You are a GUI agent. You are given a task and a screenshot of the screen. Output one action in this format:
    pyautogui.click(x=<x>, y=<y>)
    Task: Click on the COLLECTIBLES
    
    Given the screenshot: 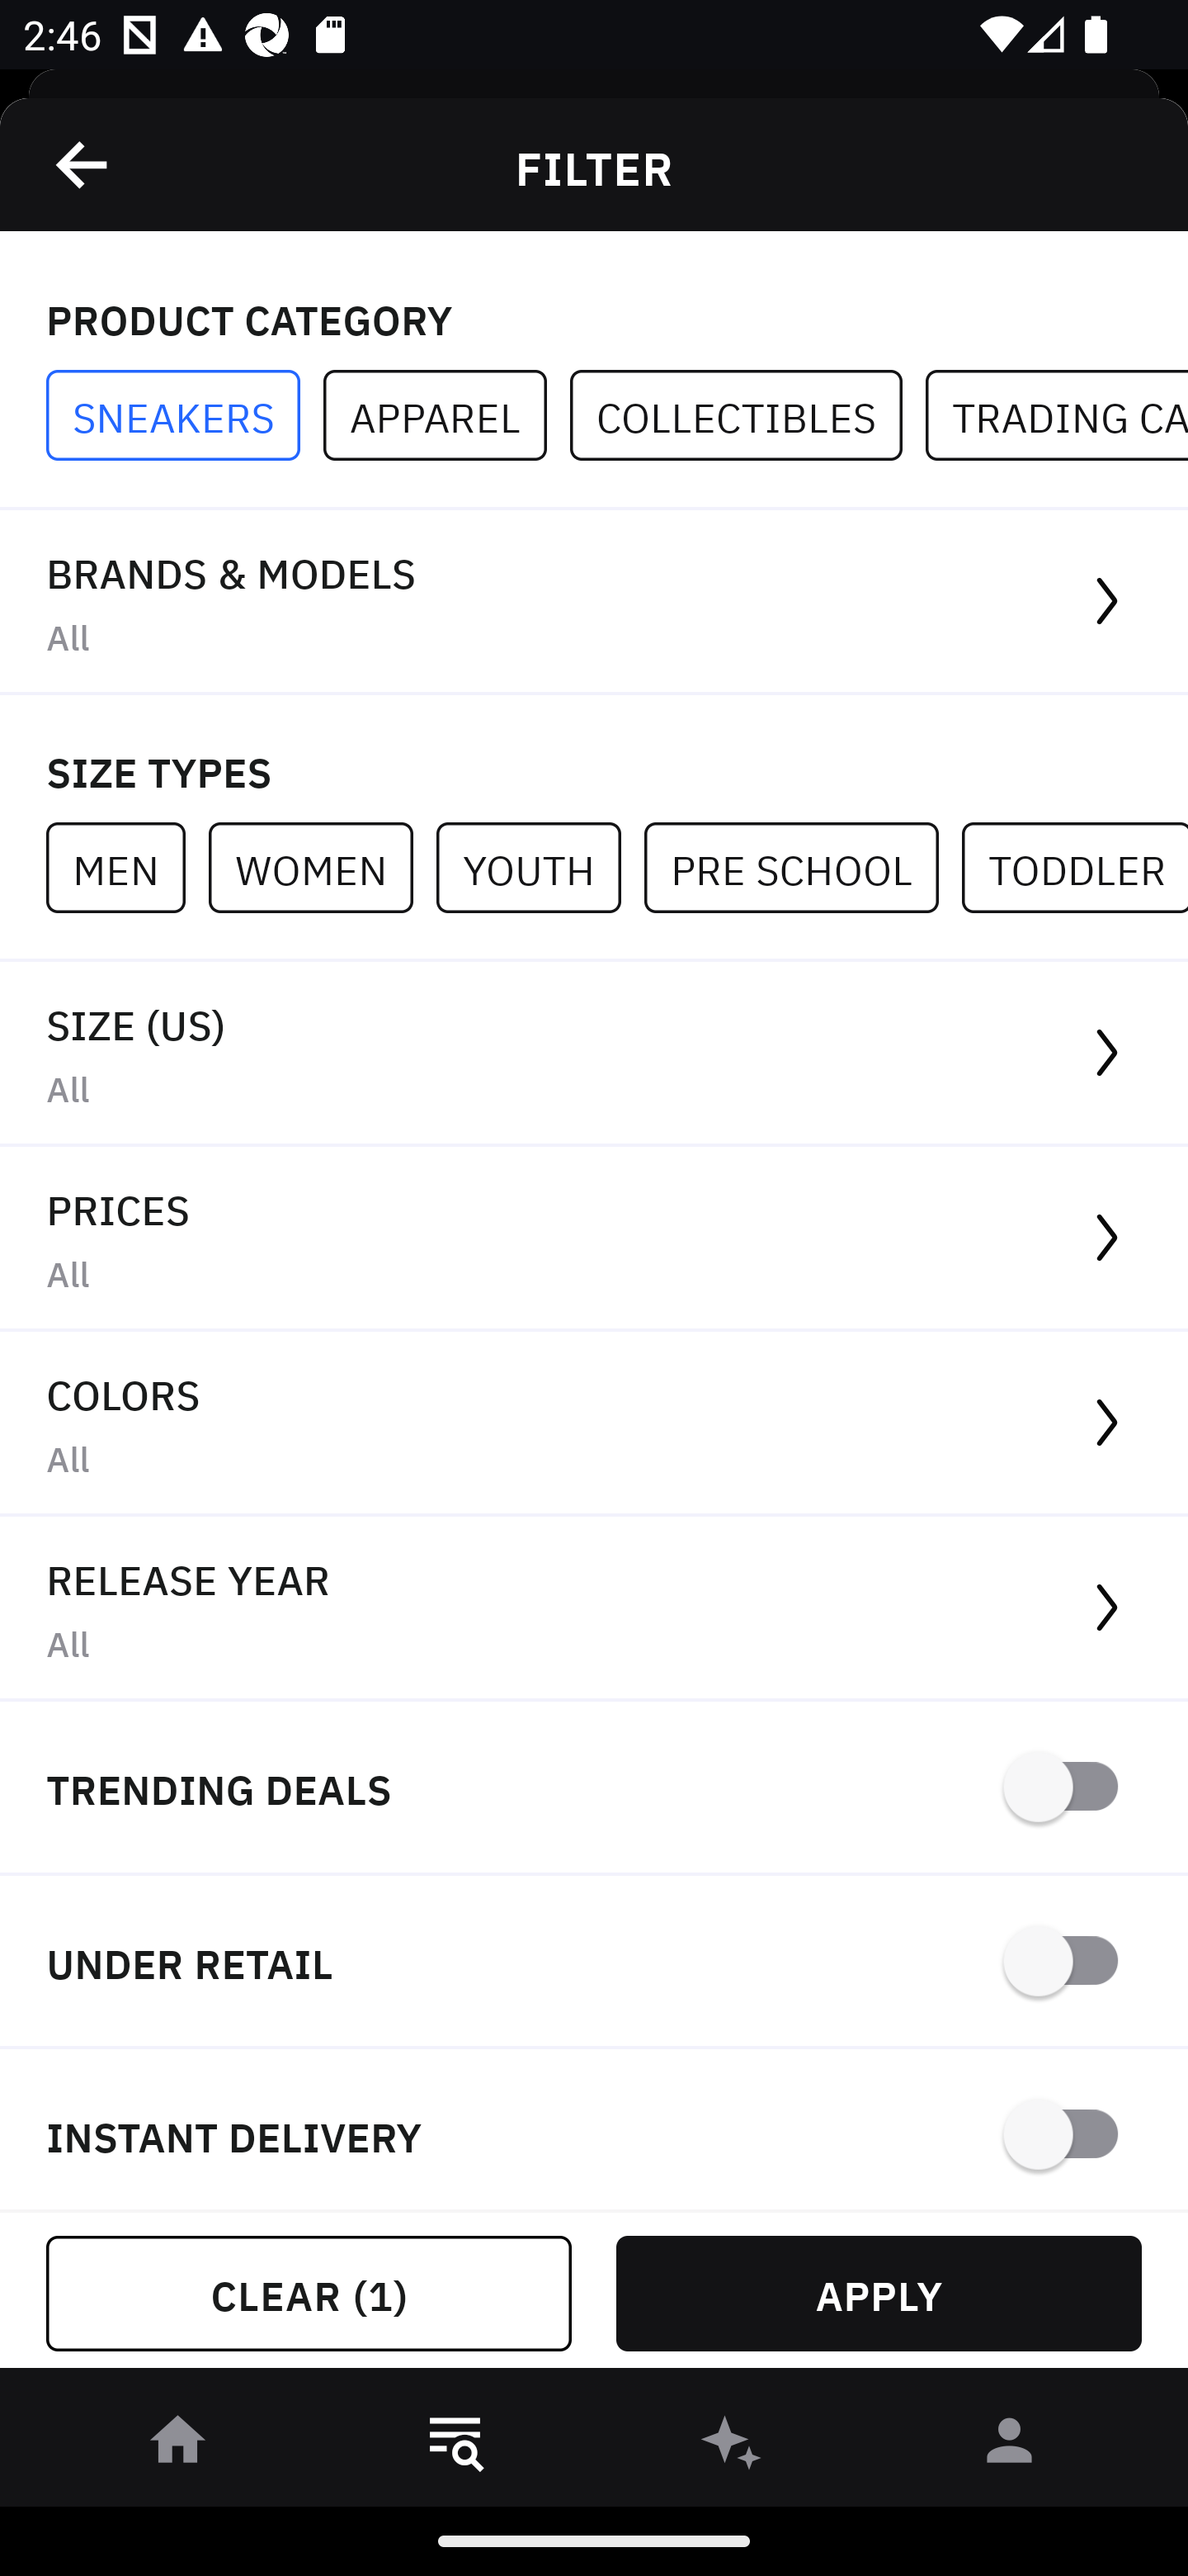 What is the action you would take?
    pyautogui.click(x=747, y=416)
    